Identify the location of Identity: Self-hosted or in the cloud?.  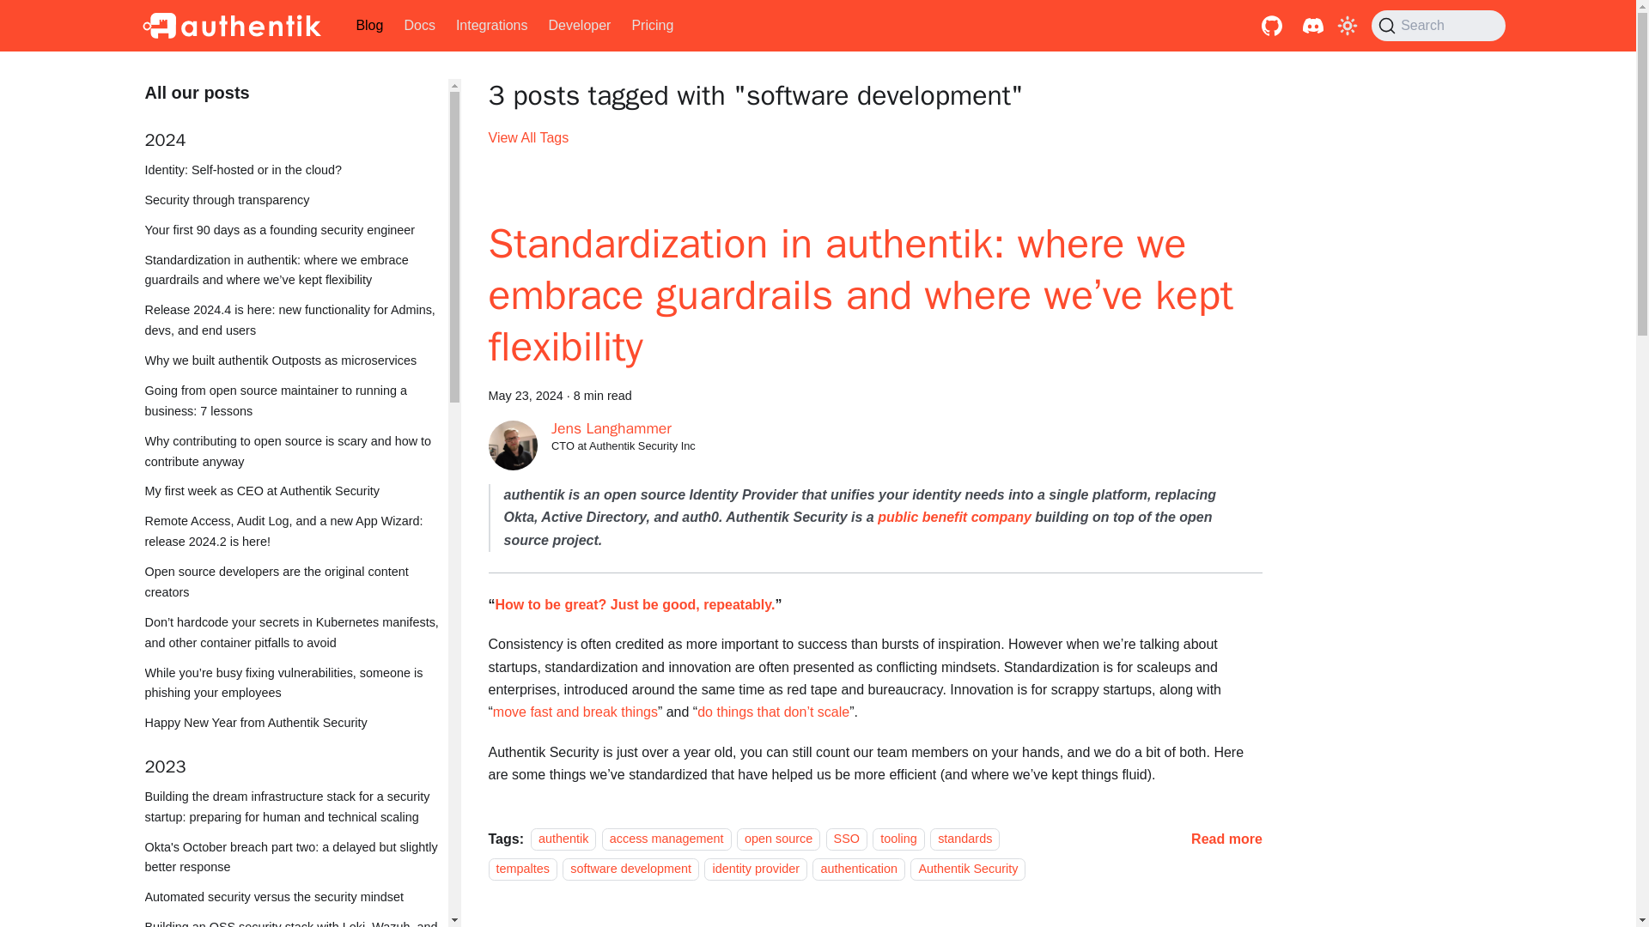
(295, 170).